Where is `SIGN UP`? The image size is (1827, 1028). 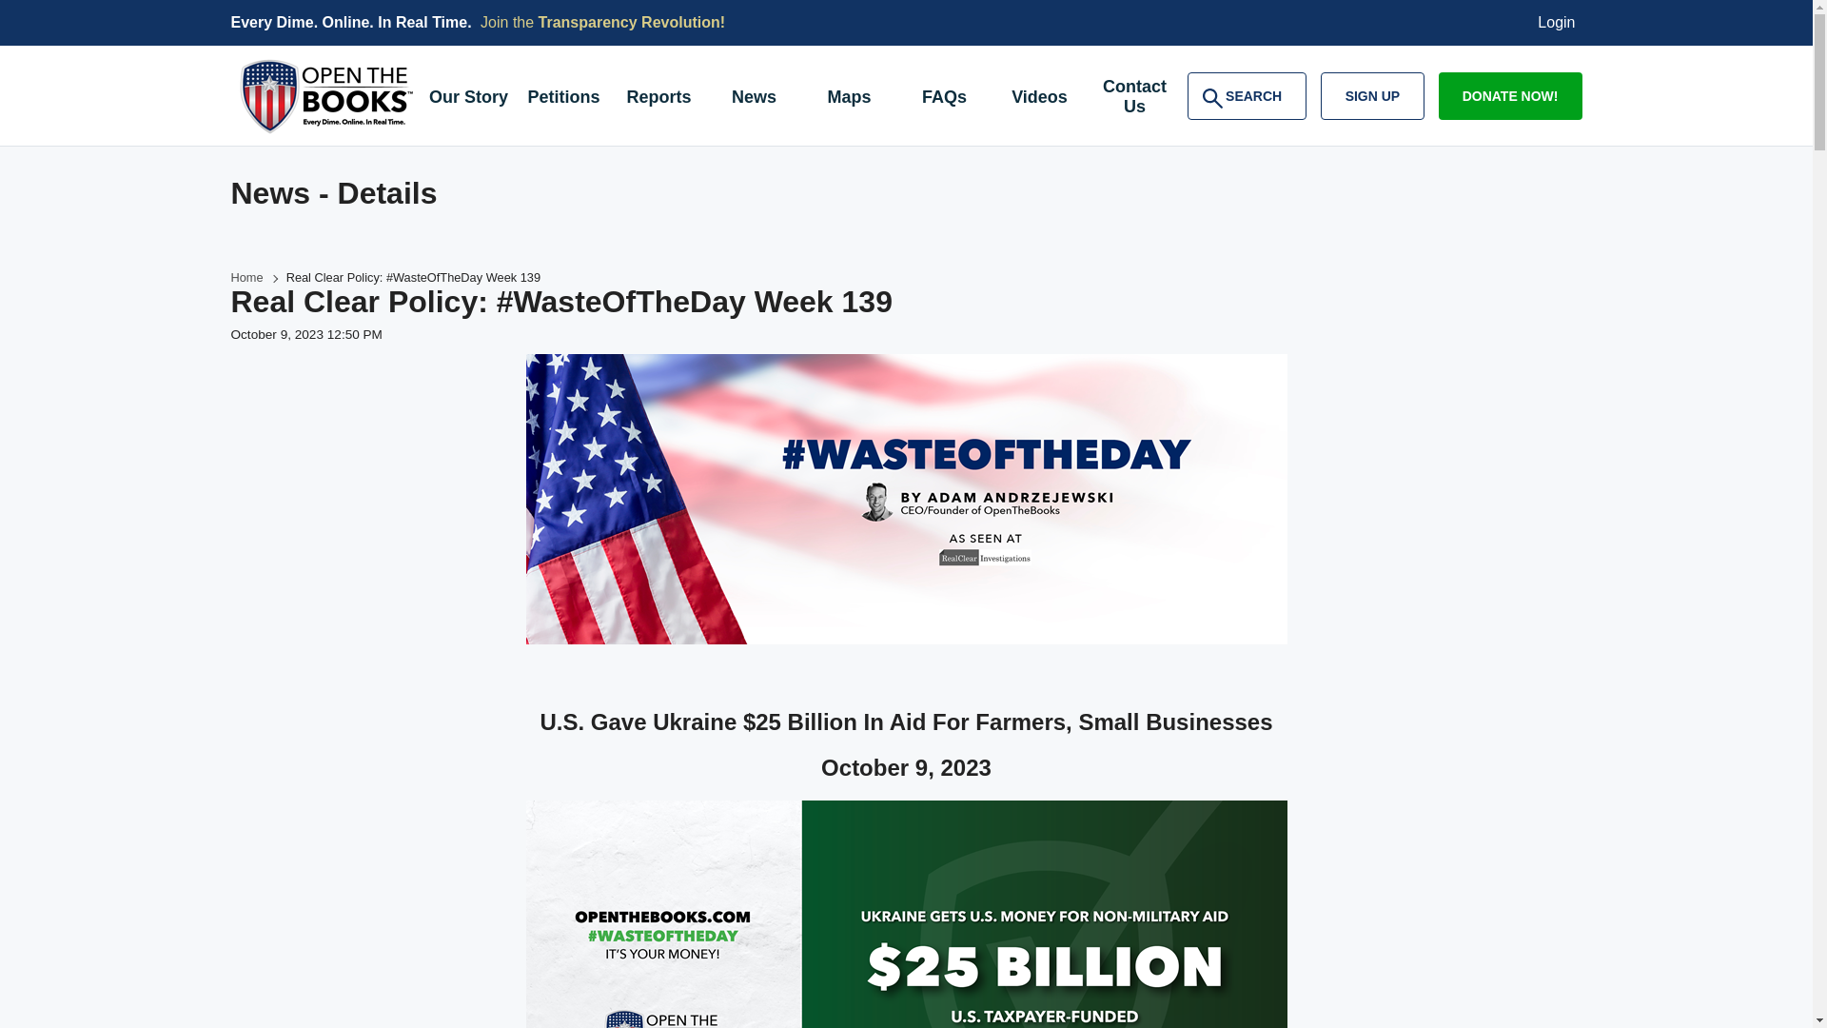 SIGN UP is located at coordinates (1372, 95).